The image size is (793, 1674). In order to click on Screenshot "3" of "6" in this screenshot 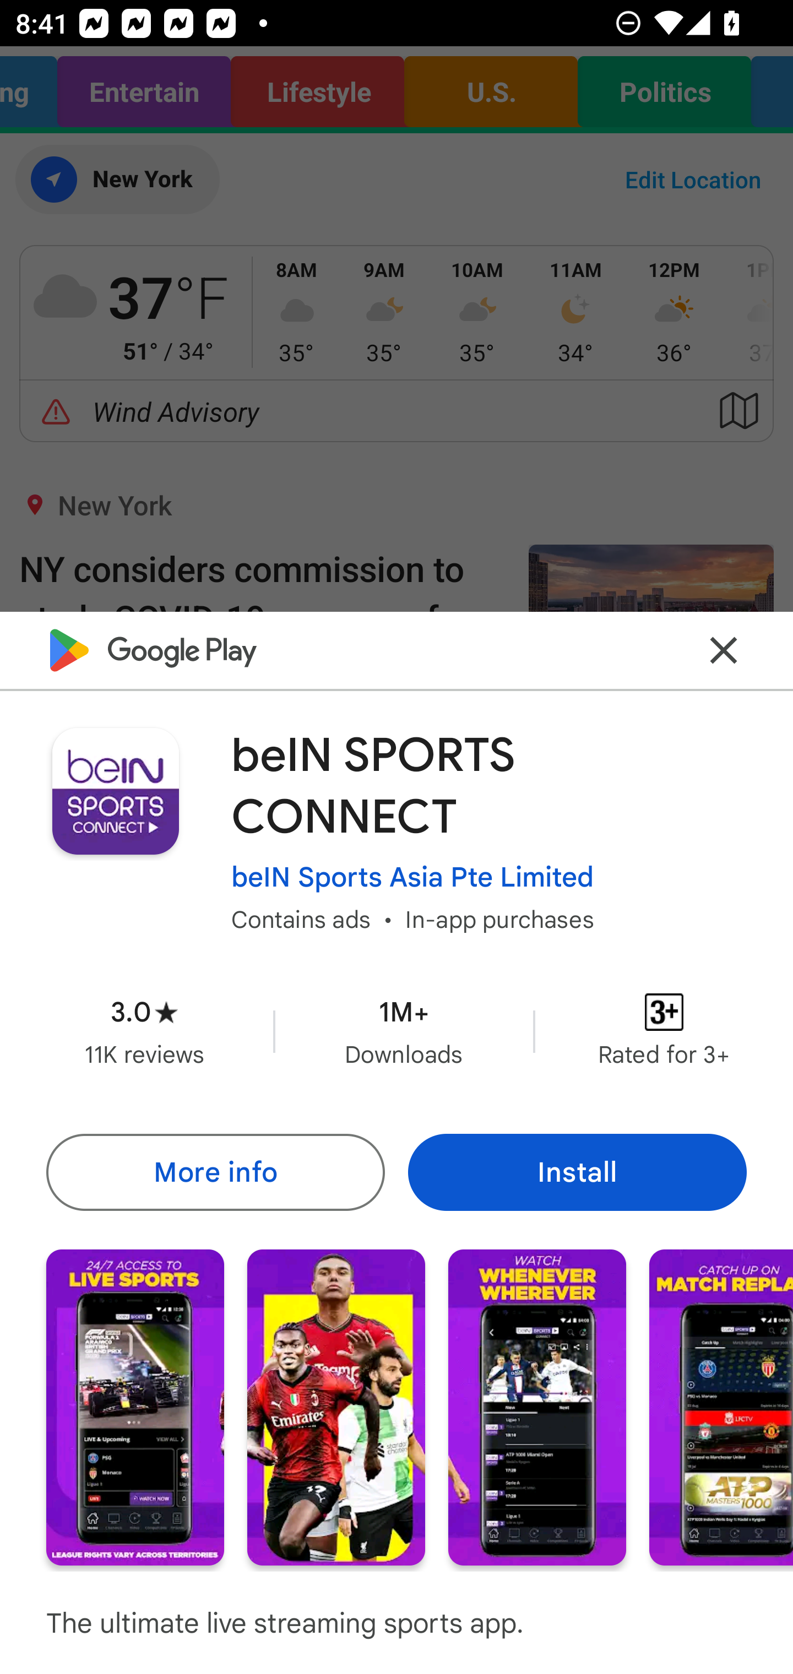, I will do `click(537, 1406)`.